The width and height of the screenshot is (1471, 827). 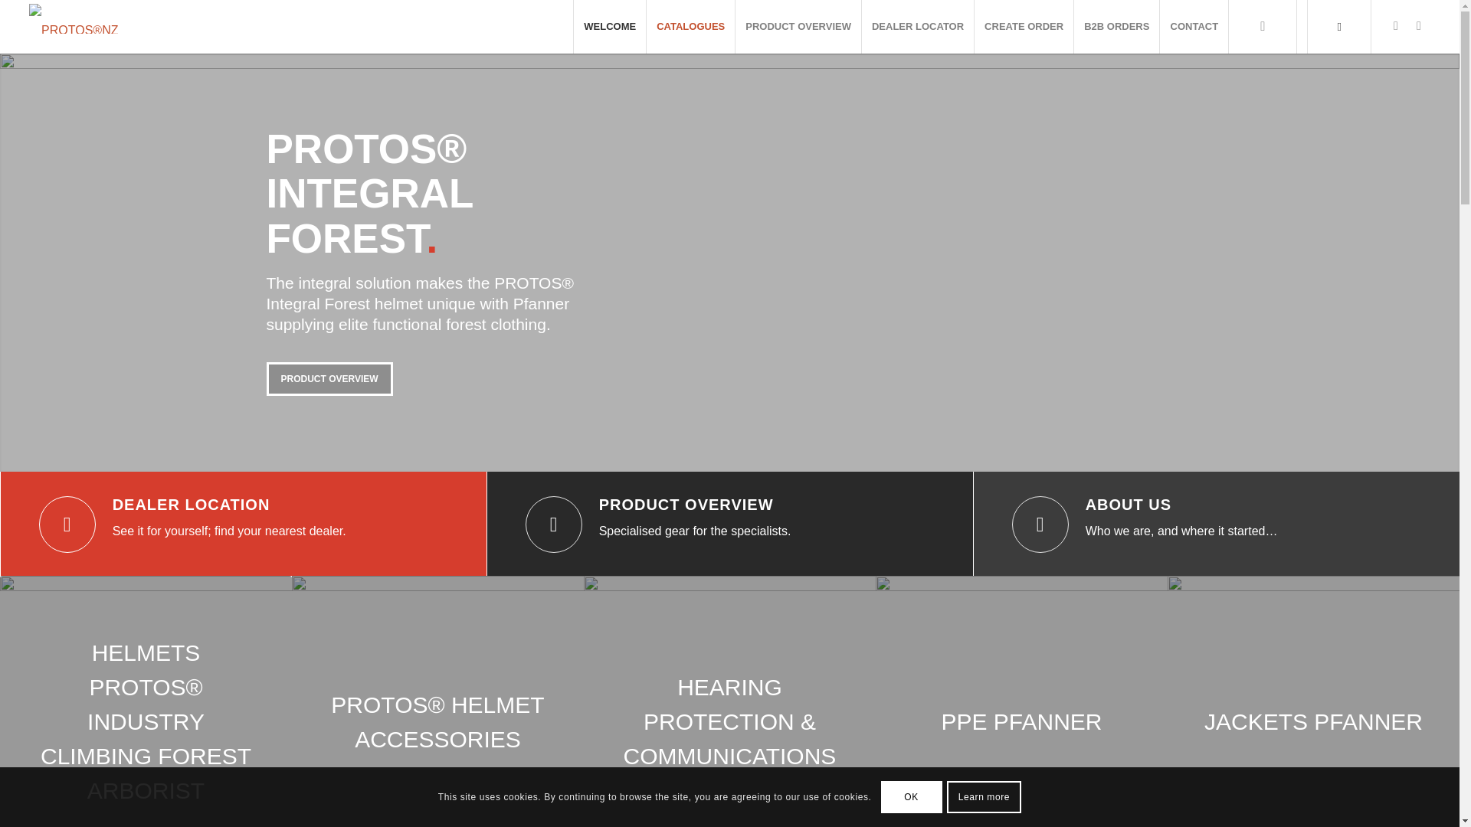 What do you see at coordinates (729, 701) in the screenshot?
I see `205200-10-P10` at bounding box center [729, 701].